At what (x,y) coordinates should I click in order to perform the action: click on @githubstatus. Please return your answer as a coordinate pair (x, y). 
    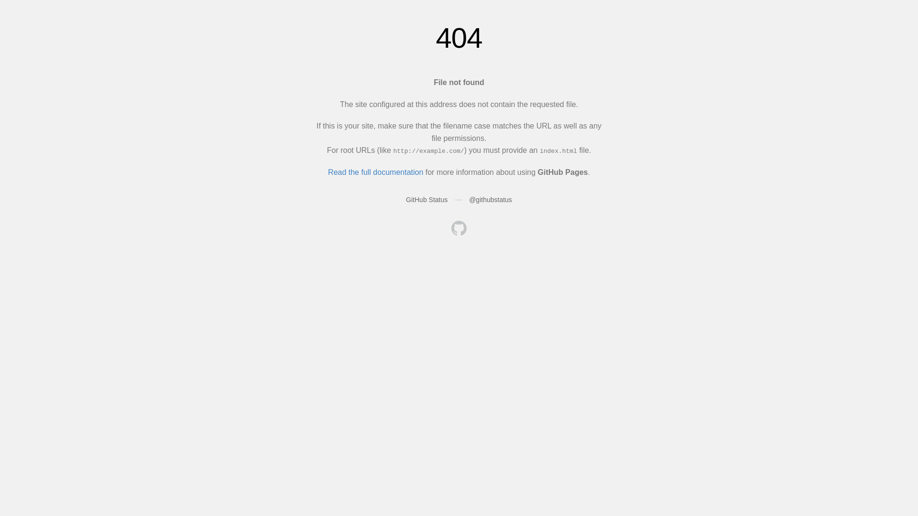
    Looking at the image, I should click on (491, 200).